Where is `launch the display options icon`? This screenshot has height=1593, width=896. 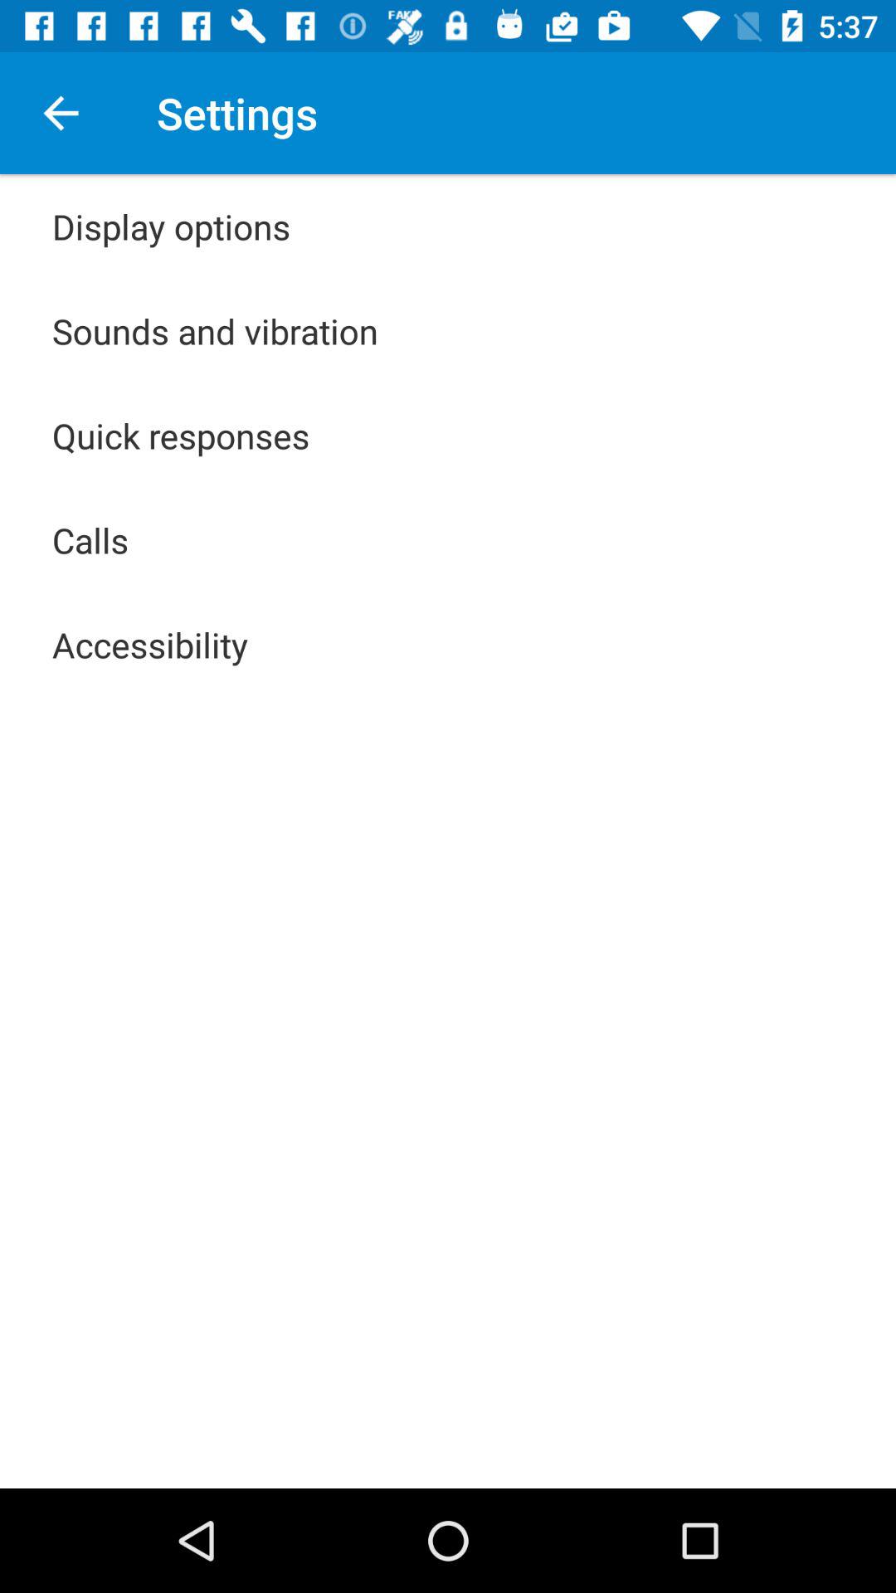 launch the display options icon is located at coordinates (171, 226).